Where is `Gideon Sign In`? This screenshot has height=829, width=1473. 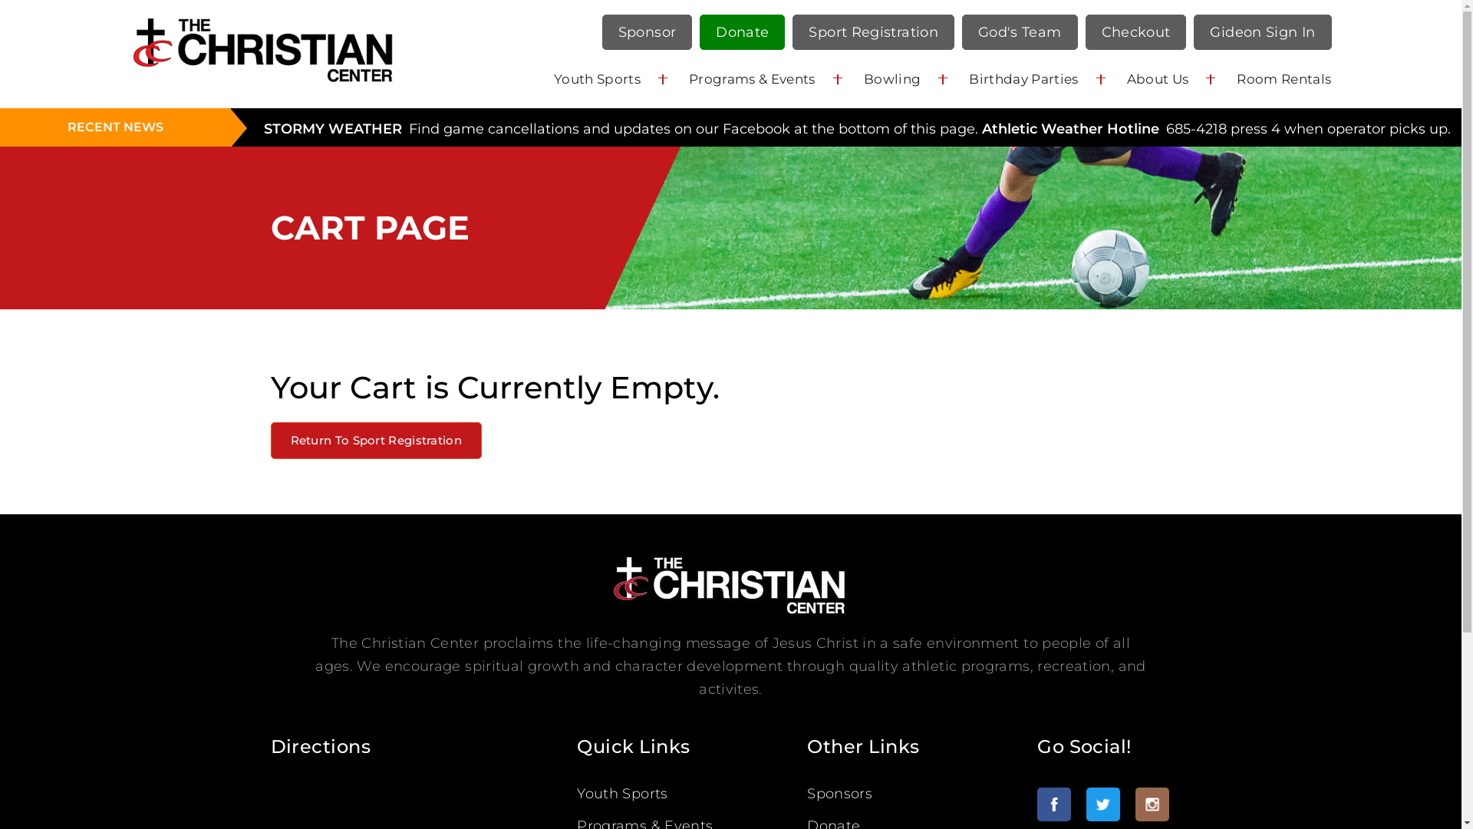 Gideon Sign In is located at coordinates (1263, 32).